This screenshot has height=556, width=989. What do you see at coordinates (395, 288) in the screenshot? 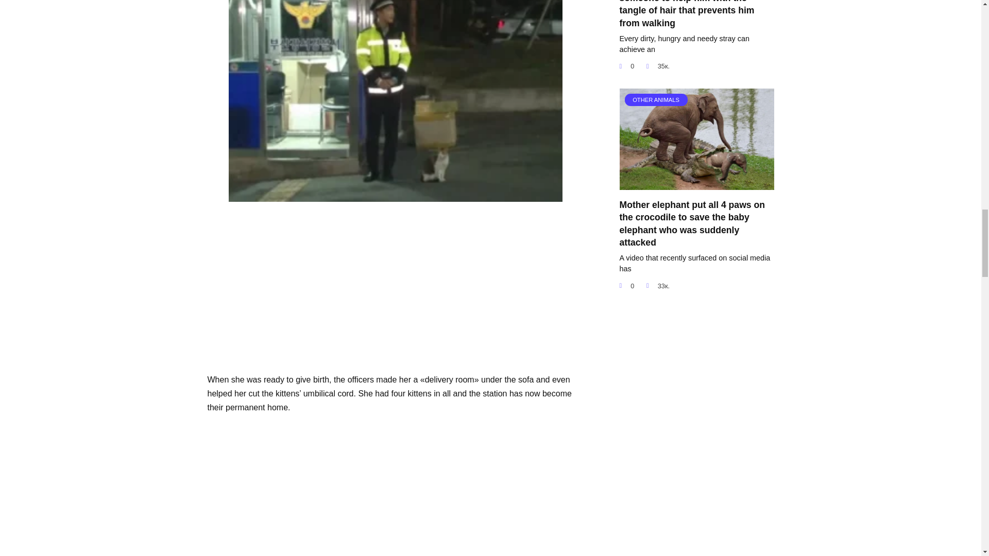
I see `Advertisement` at bounding box center [395, 288].